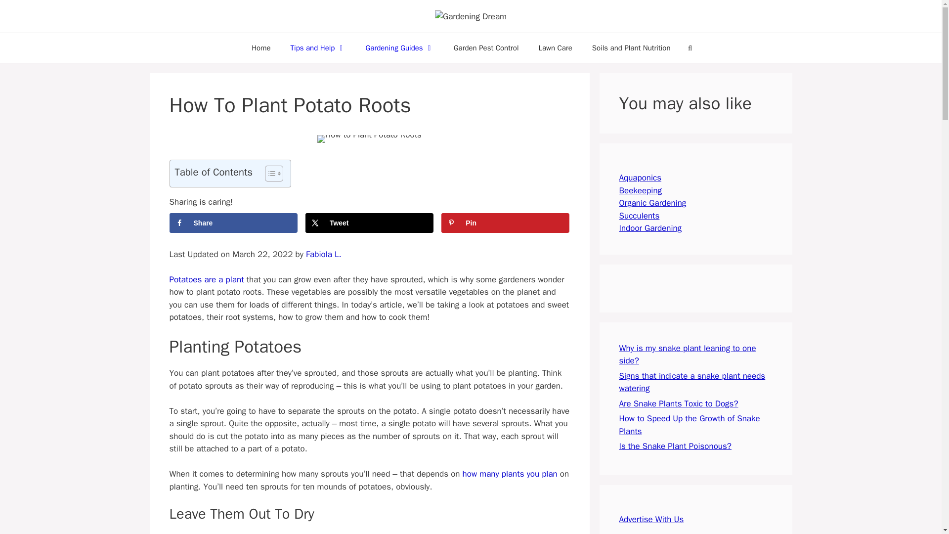 The height and width of the screenshot is (534, 949). What do you see at coordinates (631, 47) in the screenshot?
I see `Soils and Plant Nutrition` at bounding box center [631, 47].